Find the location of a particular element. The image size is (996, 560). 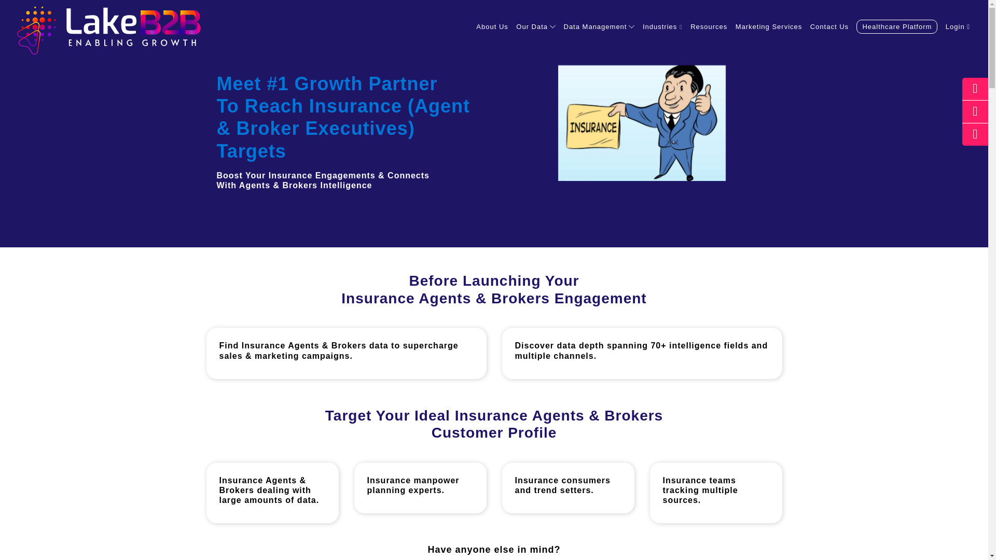

Our Data is located at coordinates (532, 30).